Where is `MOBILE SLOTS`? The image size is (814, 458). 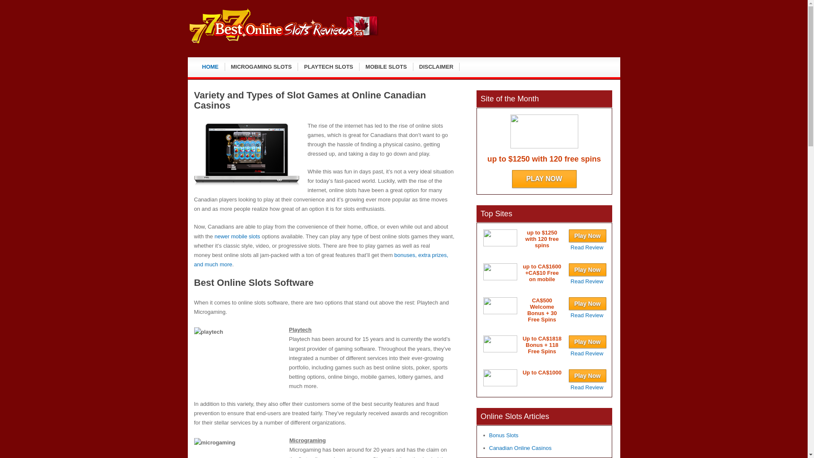
MOBILE SLOTS is located at coordinates (387, 67).